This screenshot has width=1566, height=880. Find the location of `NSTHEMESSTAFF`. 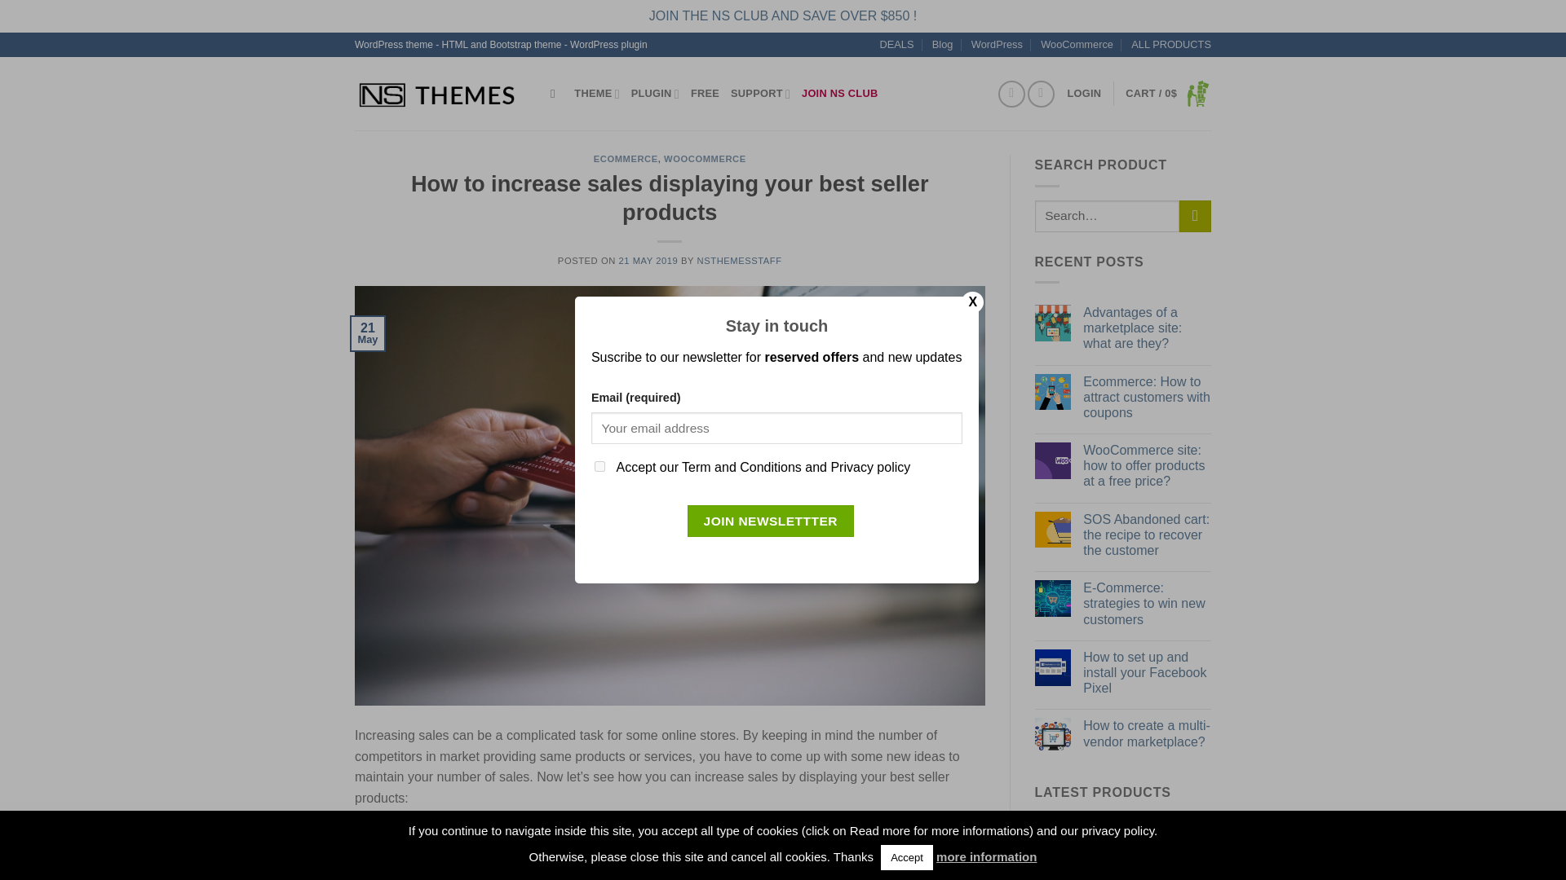

NSTHEMESSTAFF is located at coordinates (739, 261).